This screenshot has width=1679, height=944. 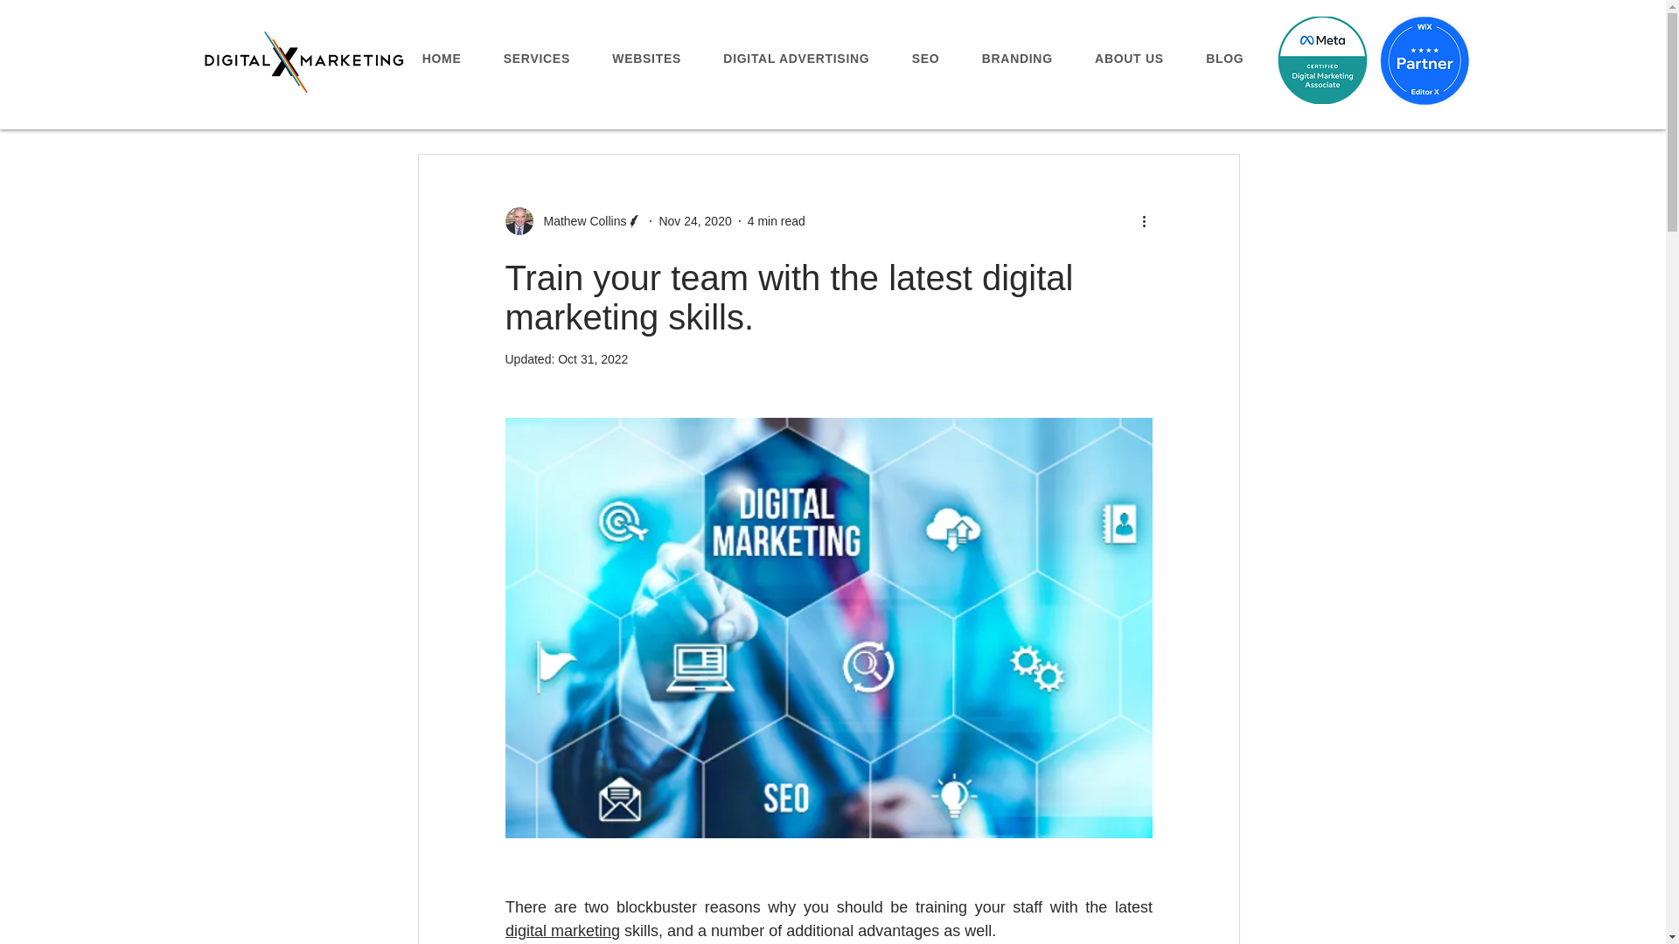 I want to click on WEBSITES, so click(x=645, y=58).